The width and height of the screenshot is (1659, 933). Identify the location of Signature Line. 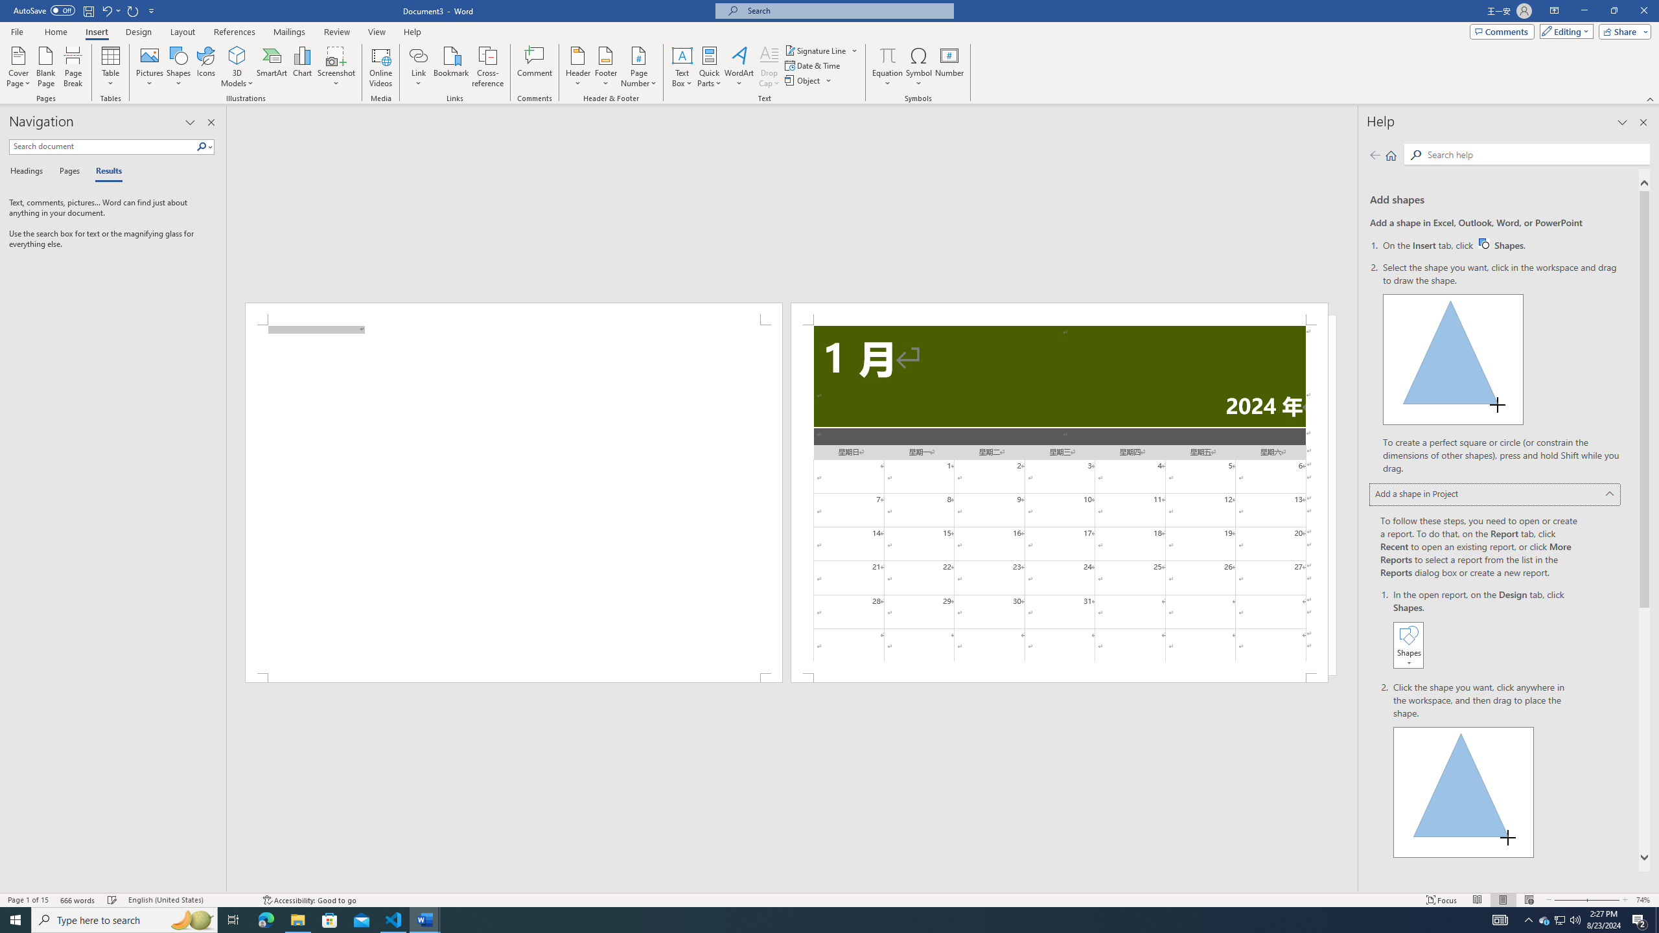
(816, 51).